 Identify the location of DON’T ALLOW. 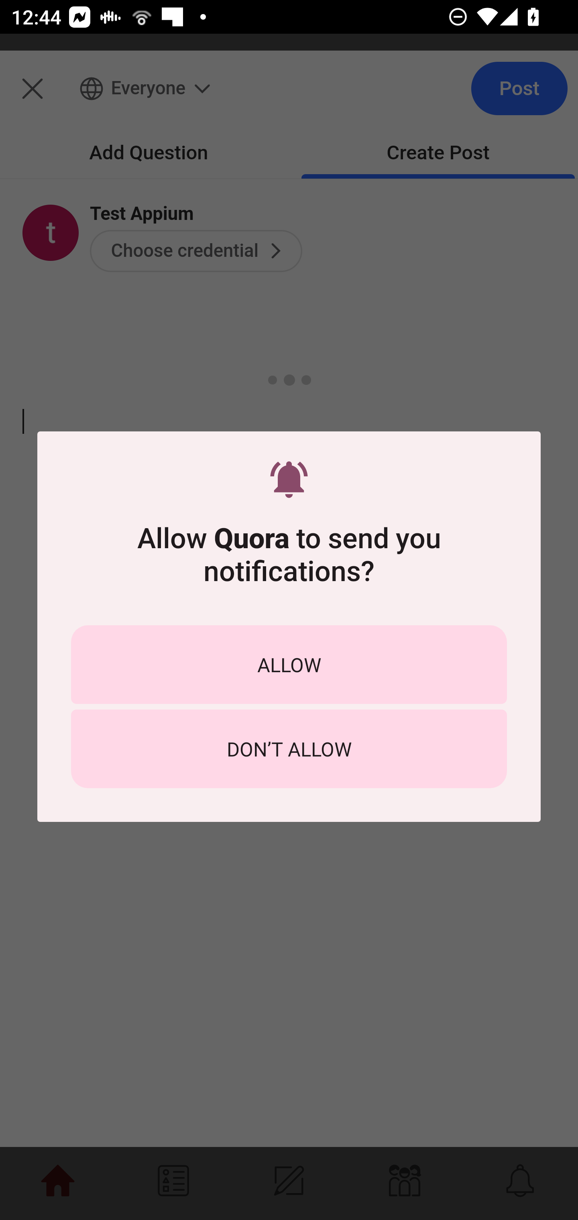
(289, 749).